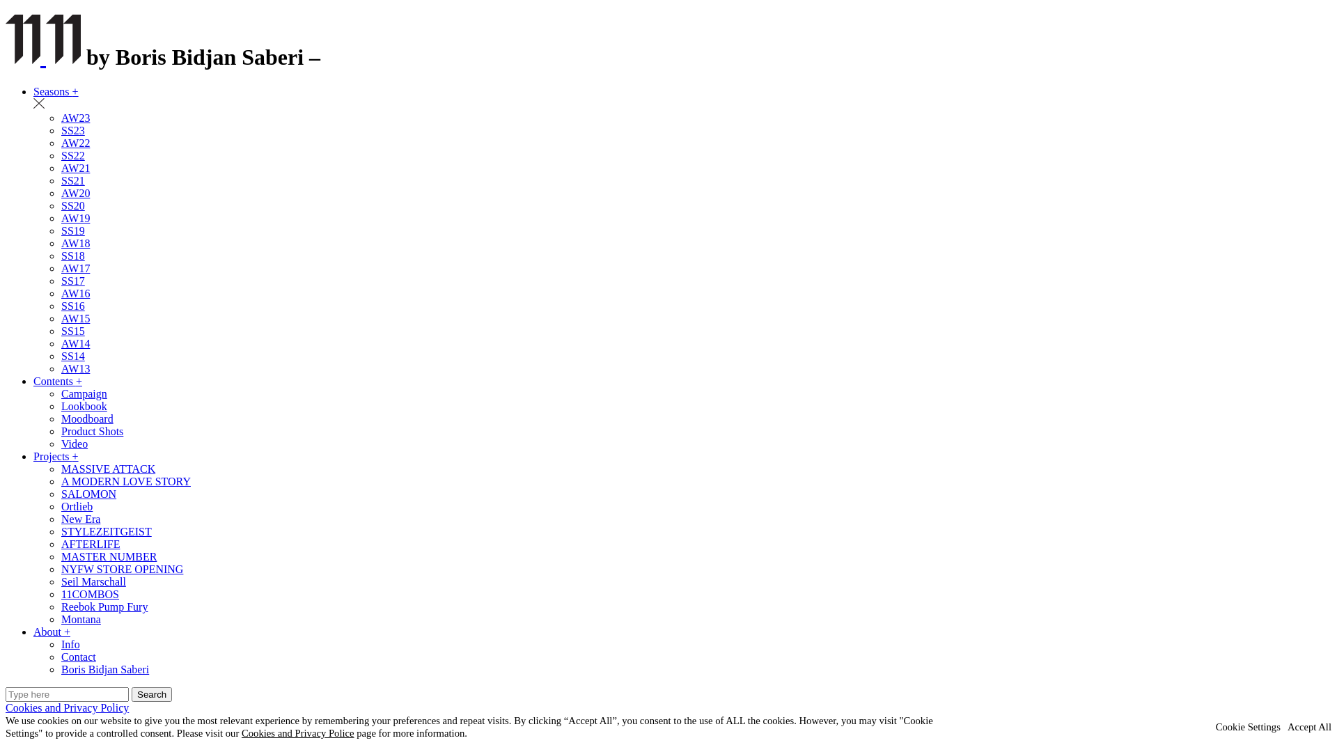 Image resolution: width=1337 pixels, height=752 pixels. I want to click on Seil Marschall, so click(93, 582).